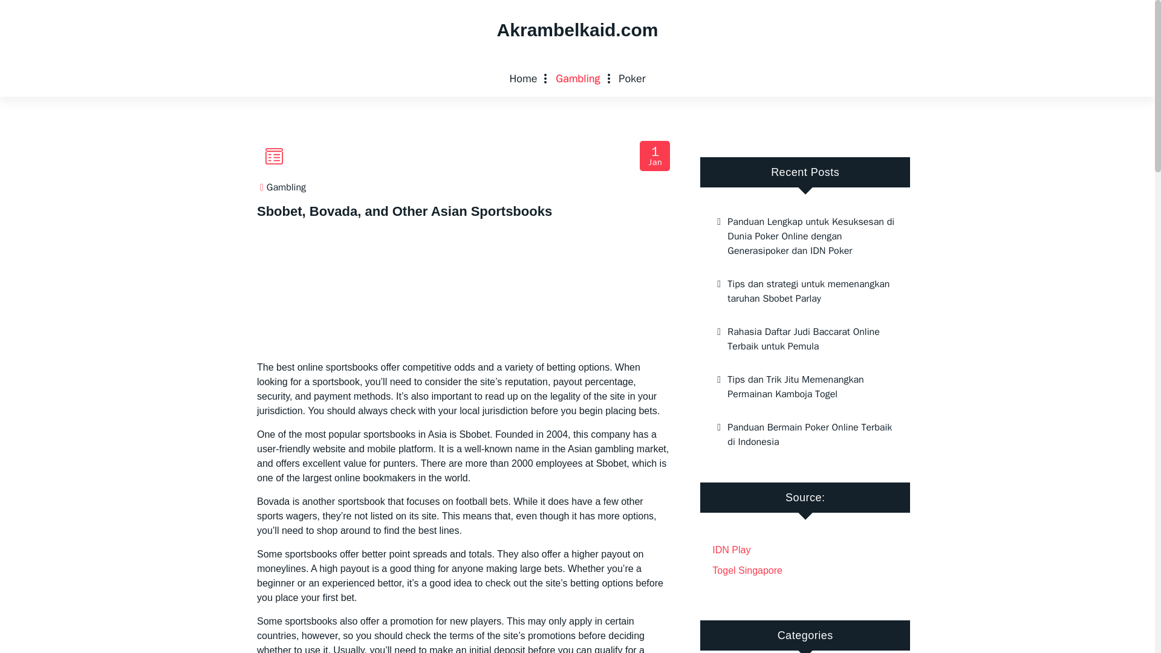 The image size is (1161, 653). I want to click on Poker, so click(655, 156).